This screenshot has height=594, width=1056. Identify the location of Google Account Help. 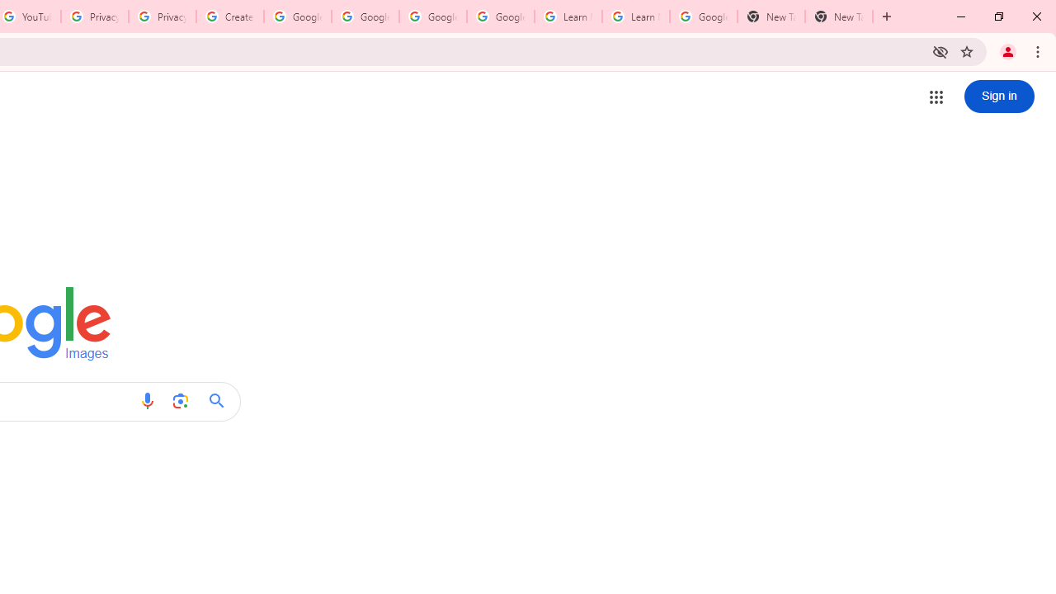
(297, 16).